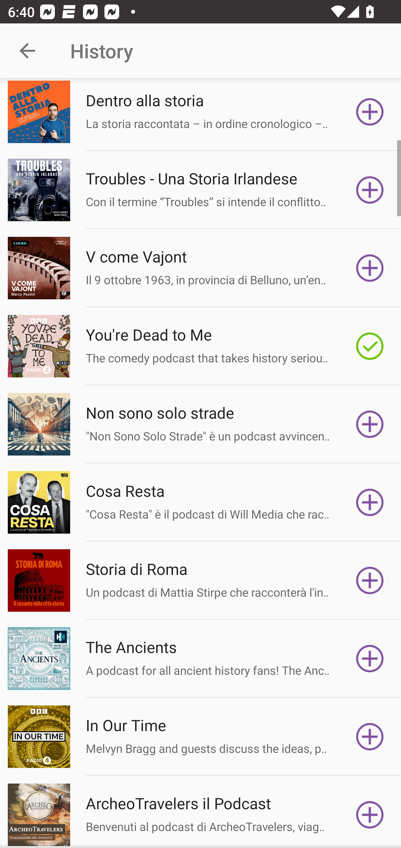  What do you see at coordinates (370, 112) in the screenshot?
I see `Subscribe` at bounding box center [370, 112].